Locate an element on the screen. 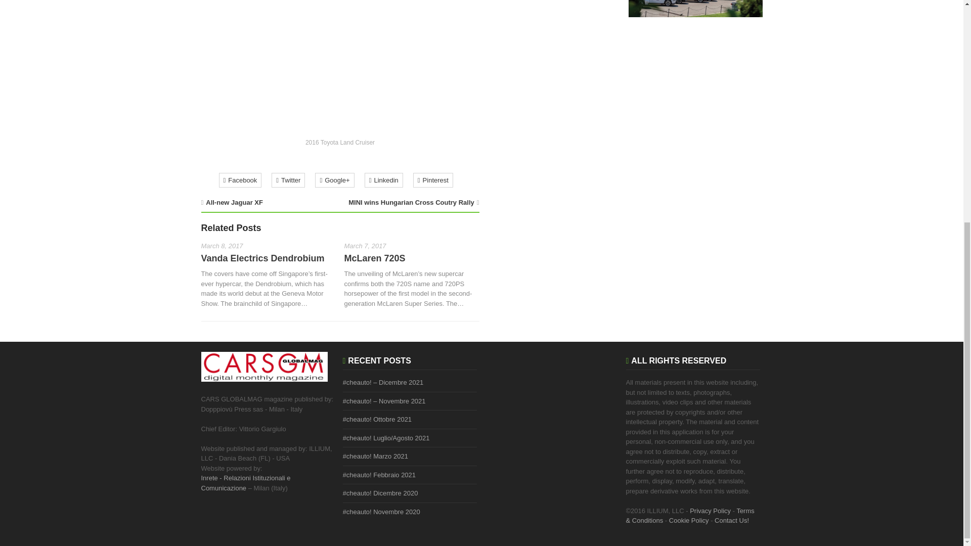 The image size is (971, 546). Cars GM privacy is located at coordinates (689, 520).